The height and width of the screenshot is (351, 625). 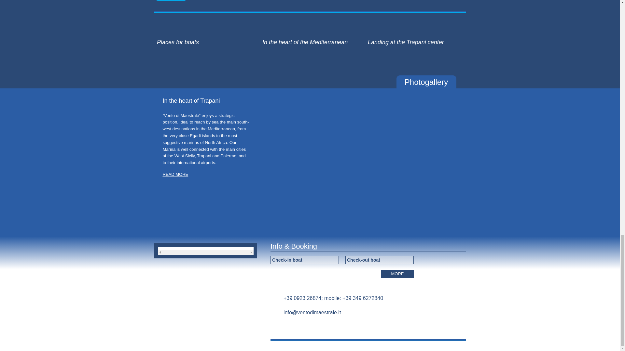 I want to click on Photogallery, so click(x=426, y=82).